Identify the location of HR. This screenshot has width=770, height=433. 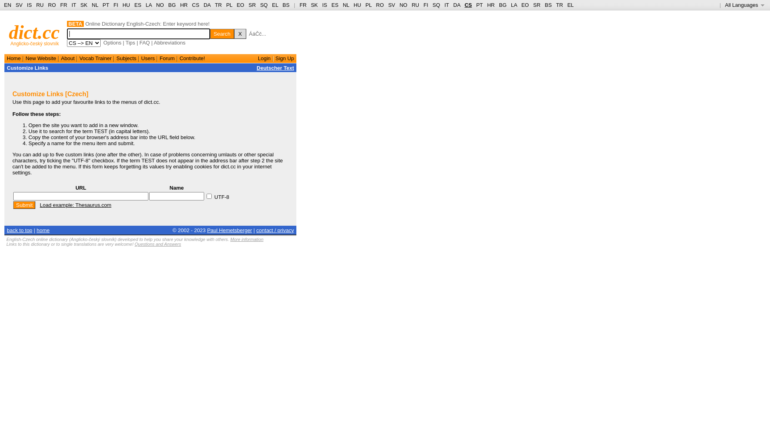
(491, 5).